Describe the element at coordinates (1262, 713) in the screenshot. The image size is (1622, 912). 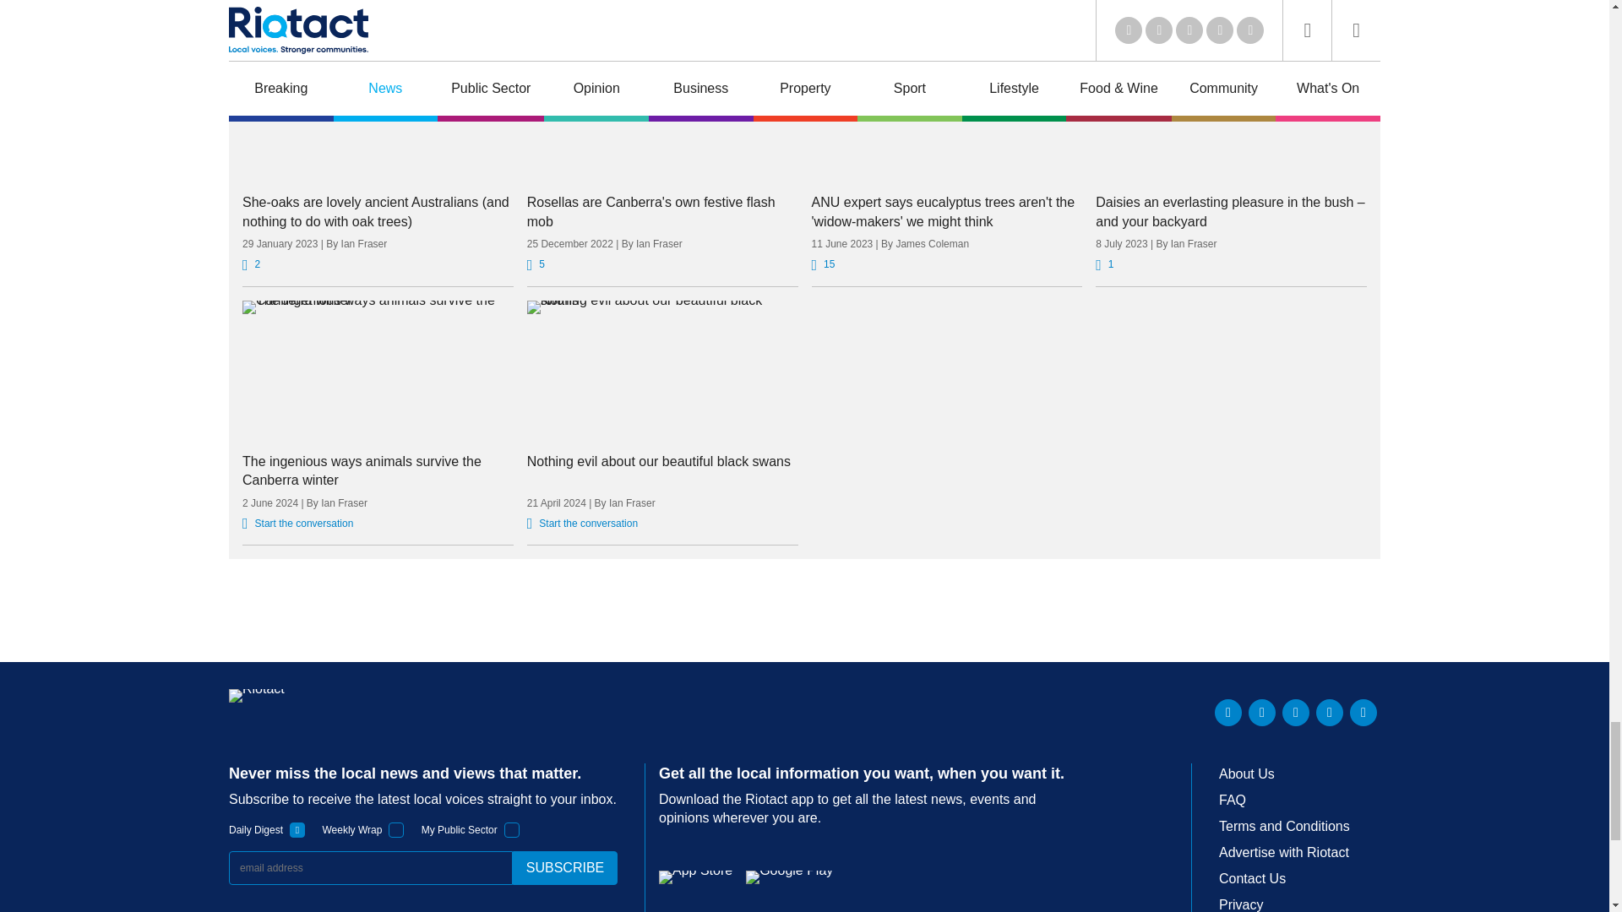
I see `Twitter` at that location.